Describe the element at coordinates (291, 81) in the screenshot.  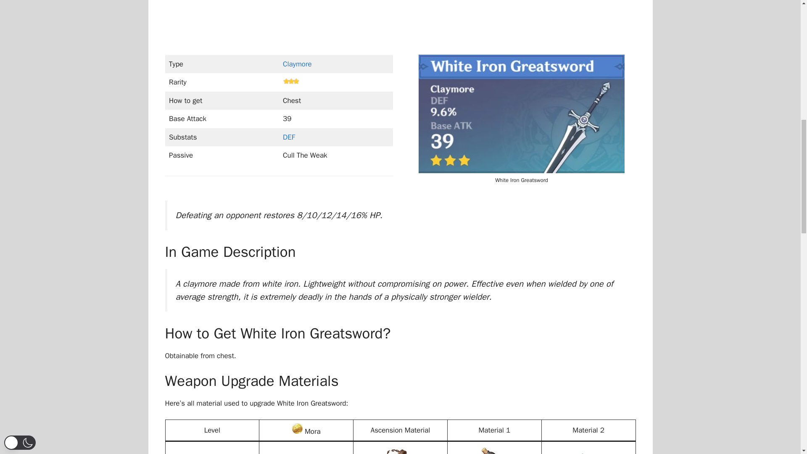
I see `3 Star Rarity` at that location.